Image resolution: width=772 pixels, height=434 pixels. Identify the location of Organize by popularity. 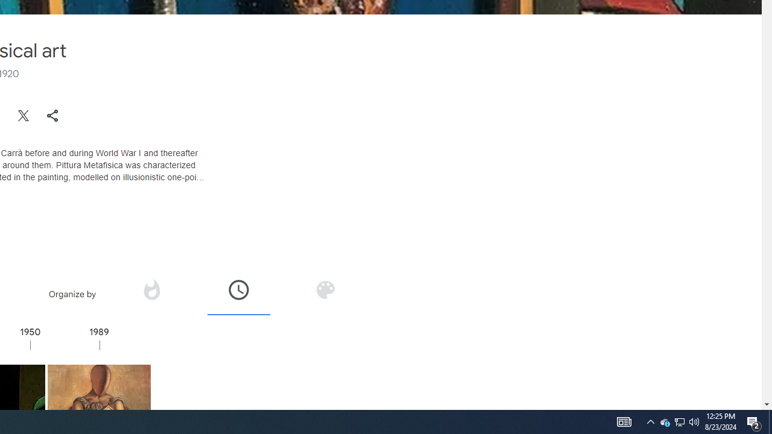
(151, 294).